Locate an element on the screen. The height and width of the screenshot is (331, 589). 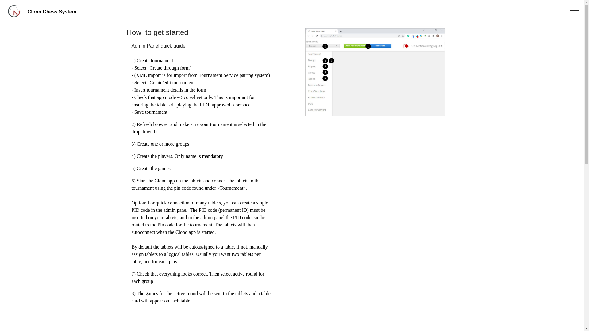
Clono Chess System is located at coordinates (57, 12).